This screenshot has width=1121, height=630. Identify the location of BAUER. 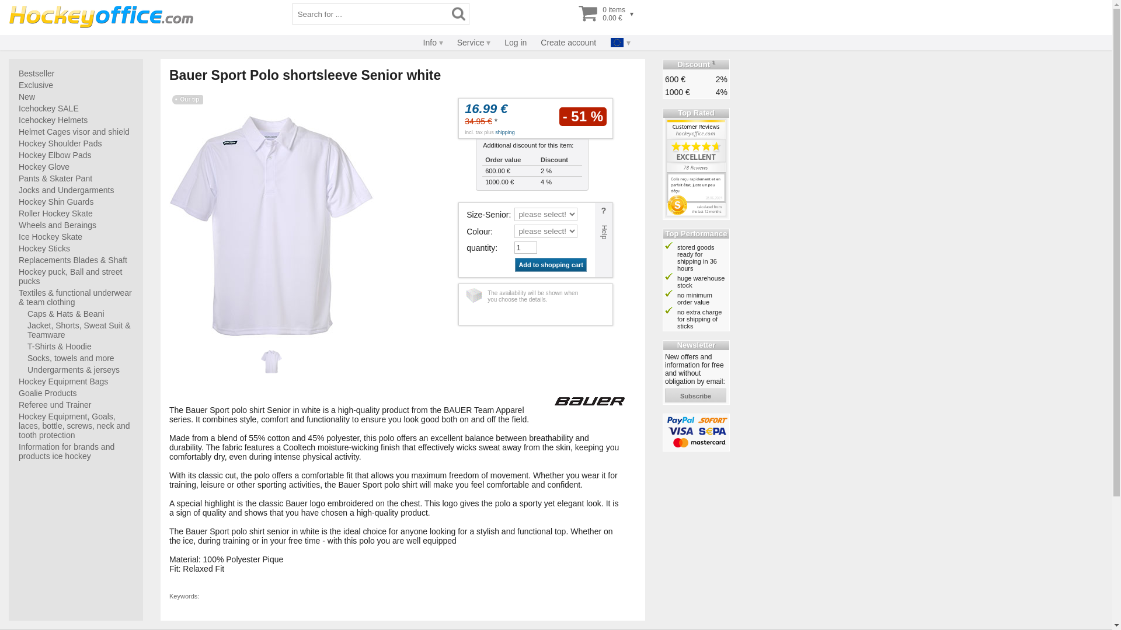
(590, 401).